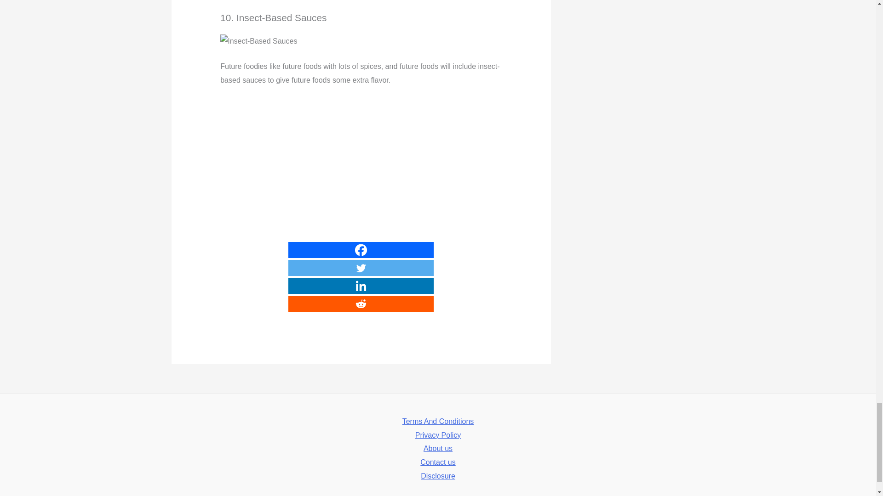 This screenshot has height=496, width=883. What do you see at coordinates (361, 286) in the screenshot?
I see `Linkedin` at bounding box center [361, 286].